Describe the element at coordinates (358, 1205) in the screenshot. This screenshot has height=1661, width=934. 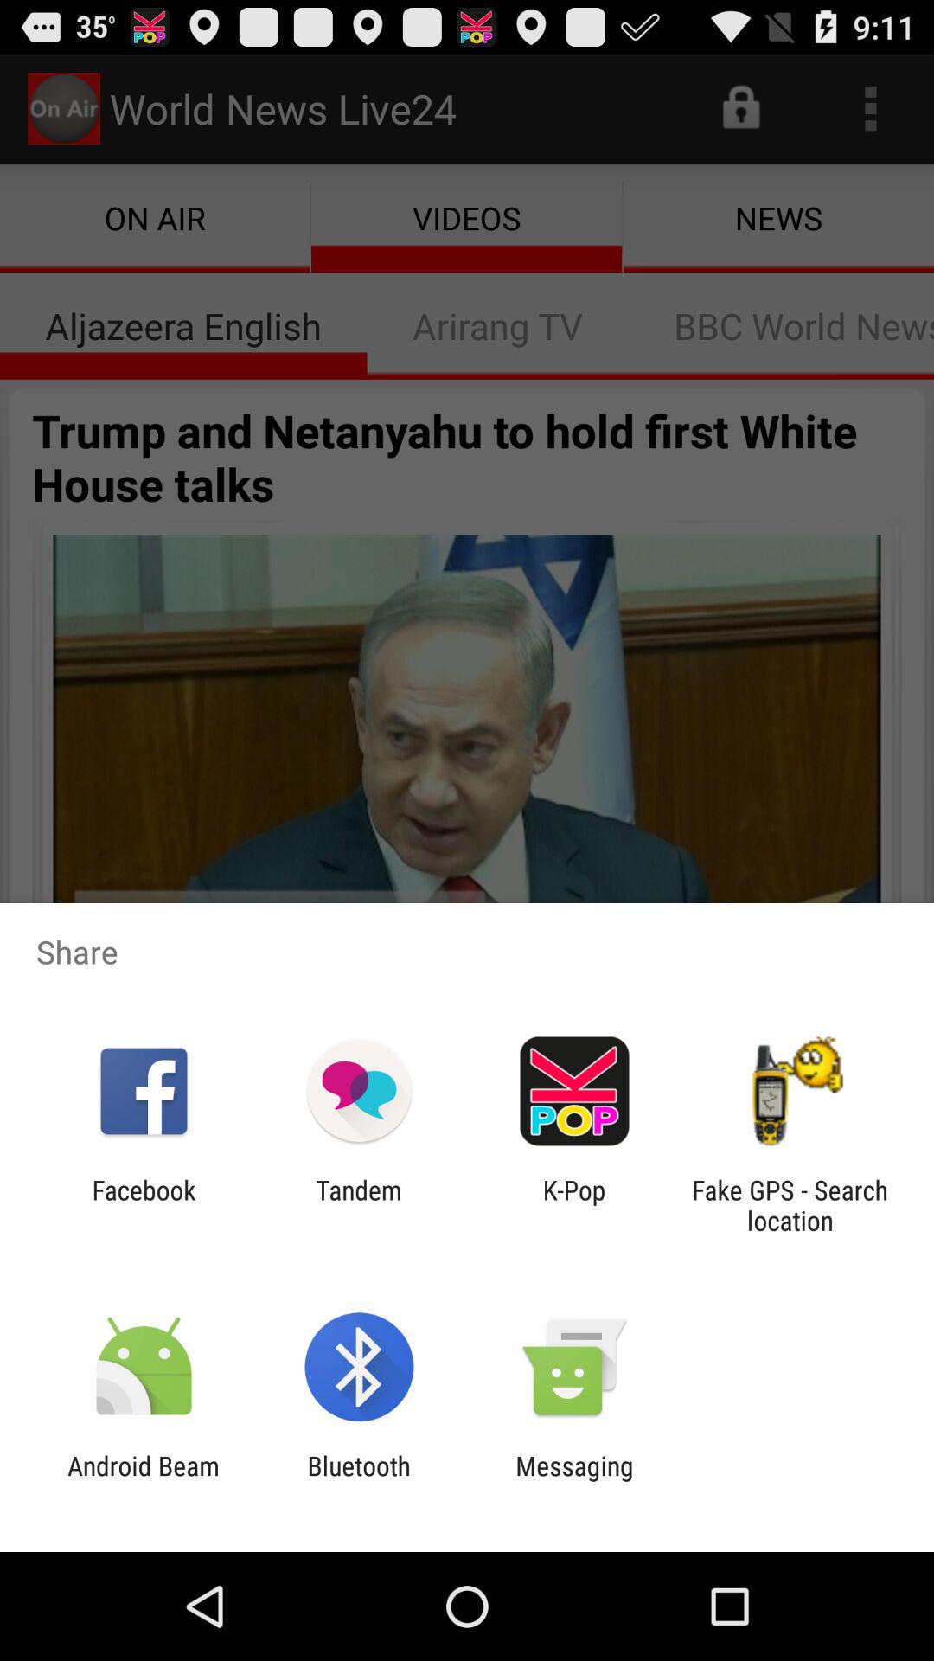
I see `choose app next to facebook app` at that location.